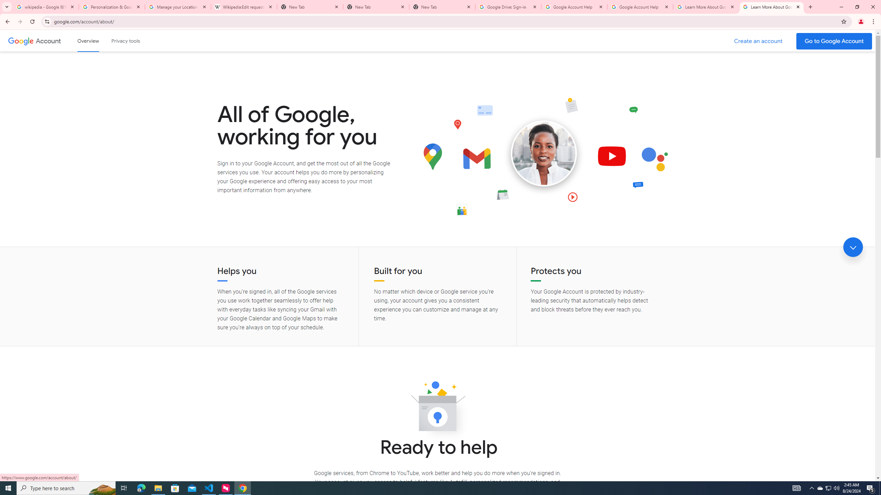  I want to click on Skip to Content, so click(98, 40).